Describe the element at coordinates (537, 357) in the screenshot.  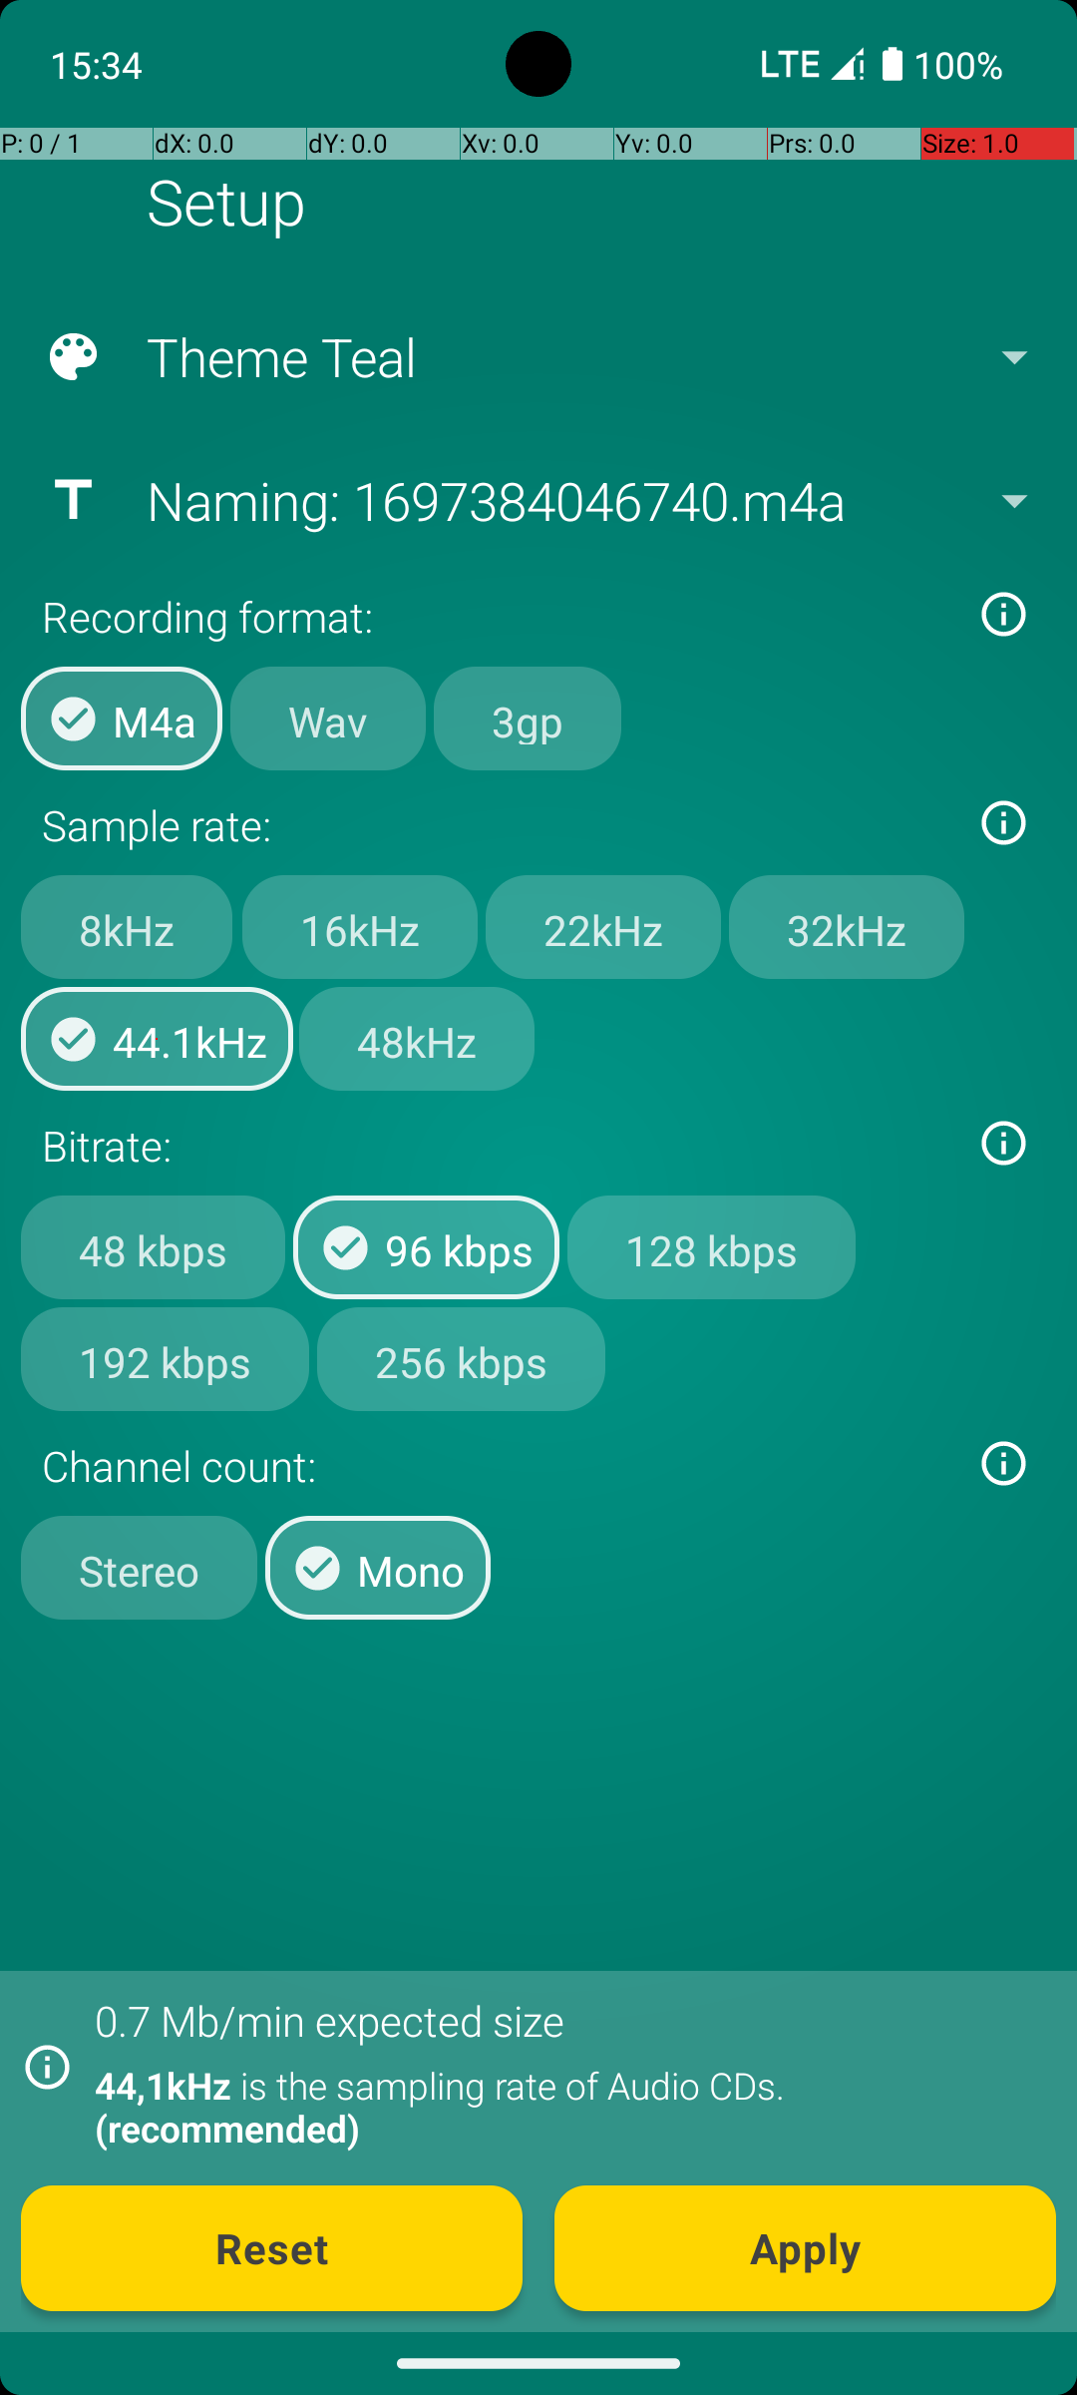
I see `Theme Teal` at that location.